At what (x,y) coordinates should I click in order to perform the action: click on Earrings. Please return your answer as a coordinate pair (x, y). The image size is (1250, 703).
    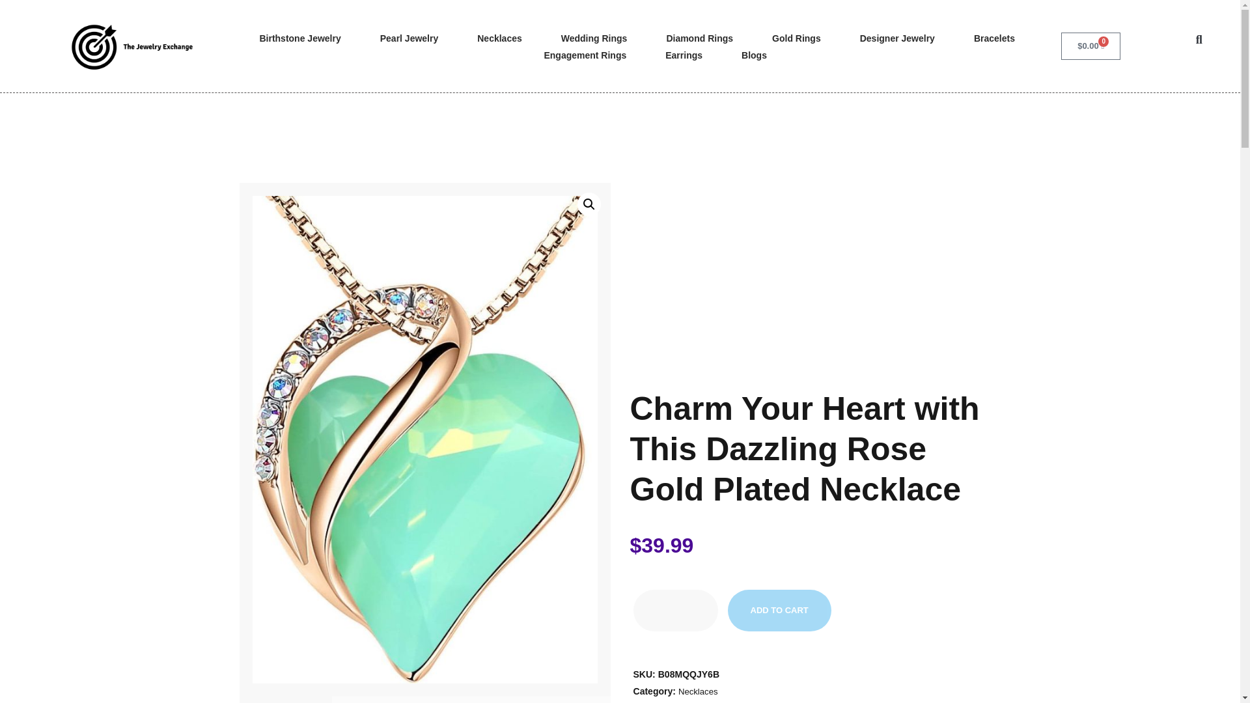
    Looking at the image, I should click on (684, 55).